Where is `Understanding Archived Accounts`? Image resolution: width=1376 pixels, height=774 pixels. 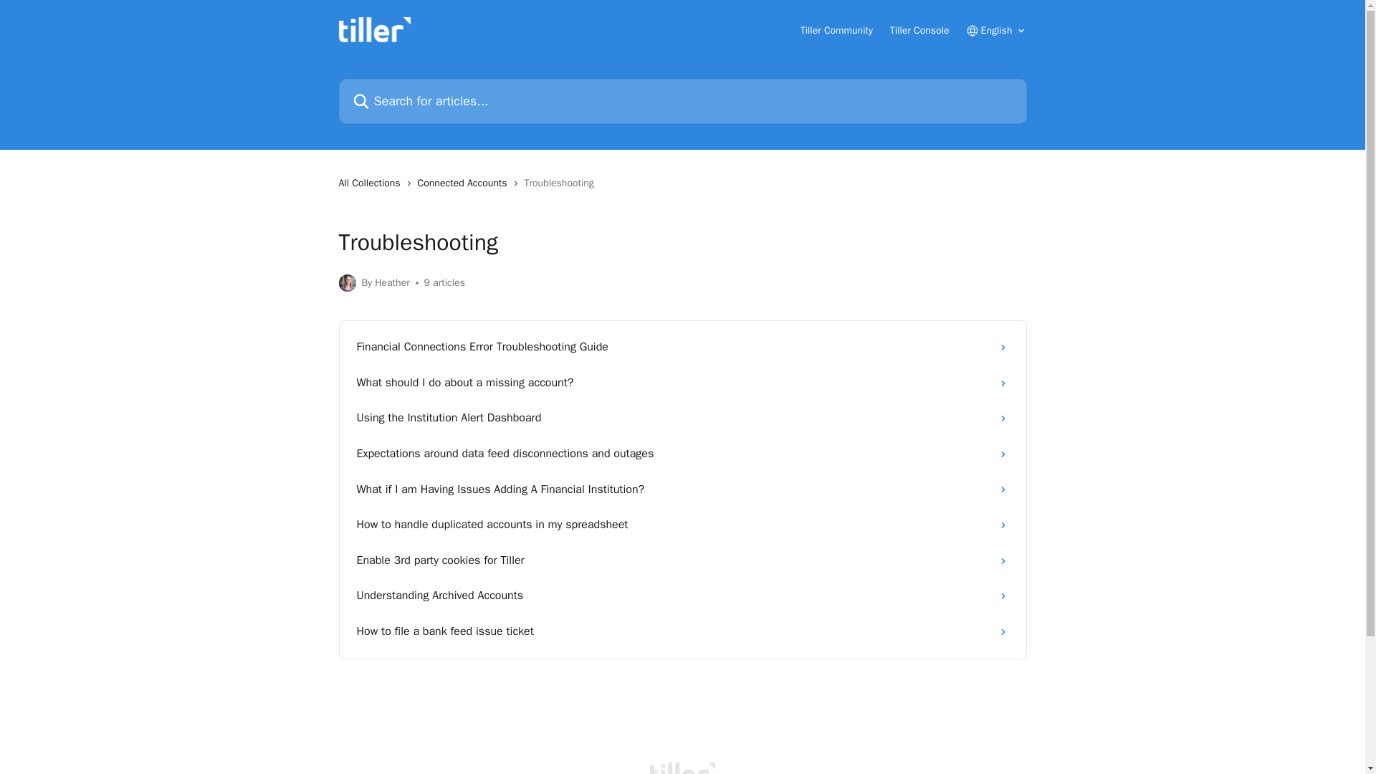 Understanding Archived Accounts is located at coordinates (682, 596).